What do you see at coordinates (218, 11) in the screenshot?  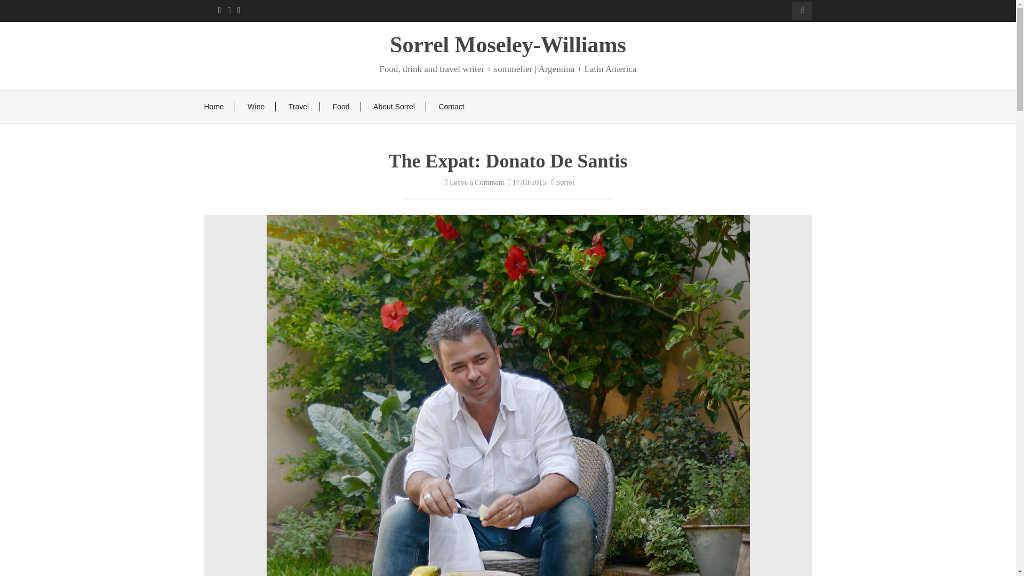 I see `Facebook` at bounding box center [218, 11].